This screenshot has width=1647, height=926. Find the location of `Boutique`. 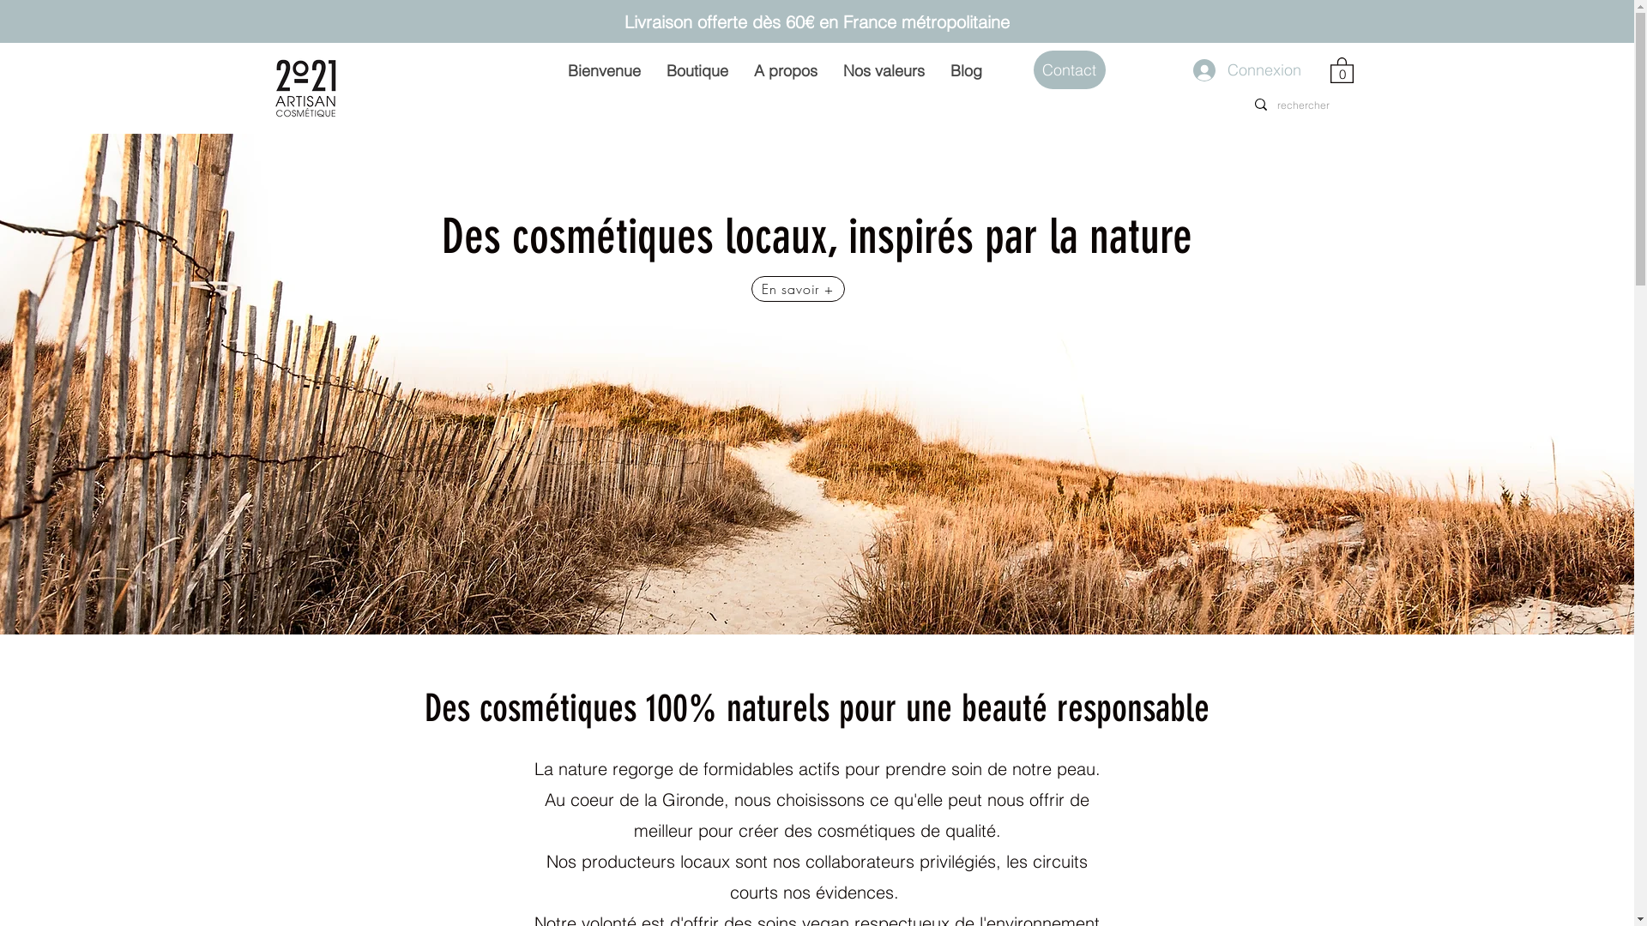

Boutique is located at coordinates (697, 70).